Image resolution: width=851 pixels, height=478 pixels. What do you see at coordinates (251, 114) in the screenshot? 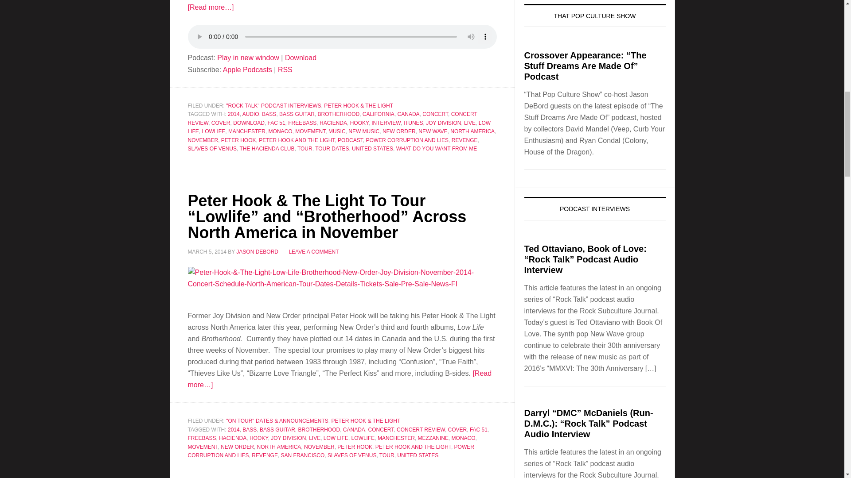
I see `AUDIO` at bounding box center [251, 114].